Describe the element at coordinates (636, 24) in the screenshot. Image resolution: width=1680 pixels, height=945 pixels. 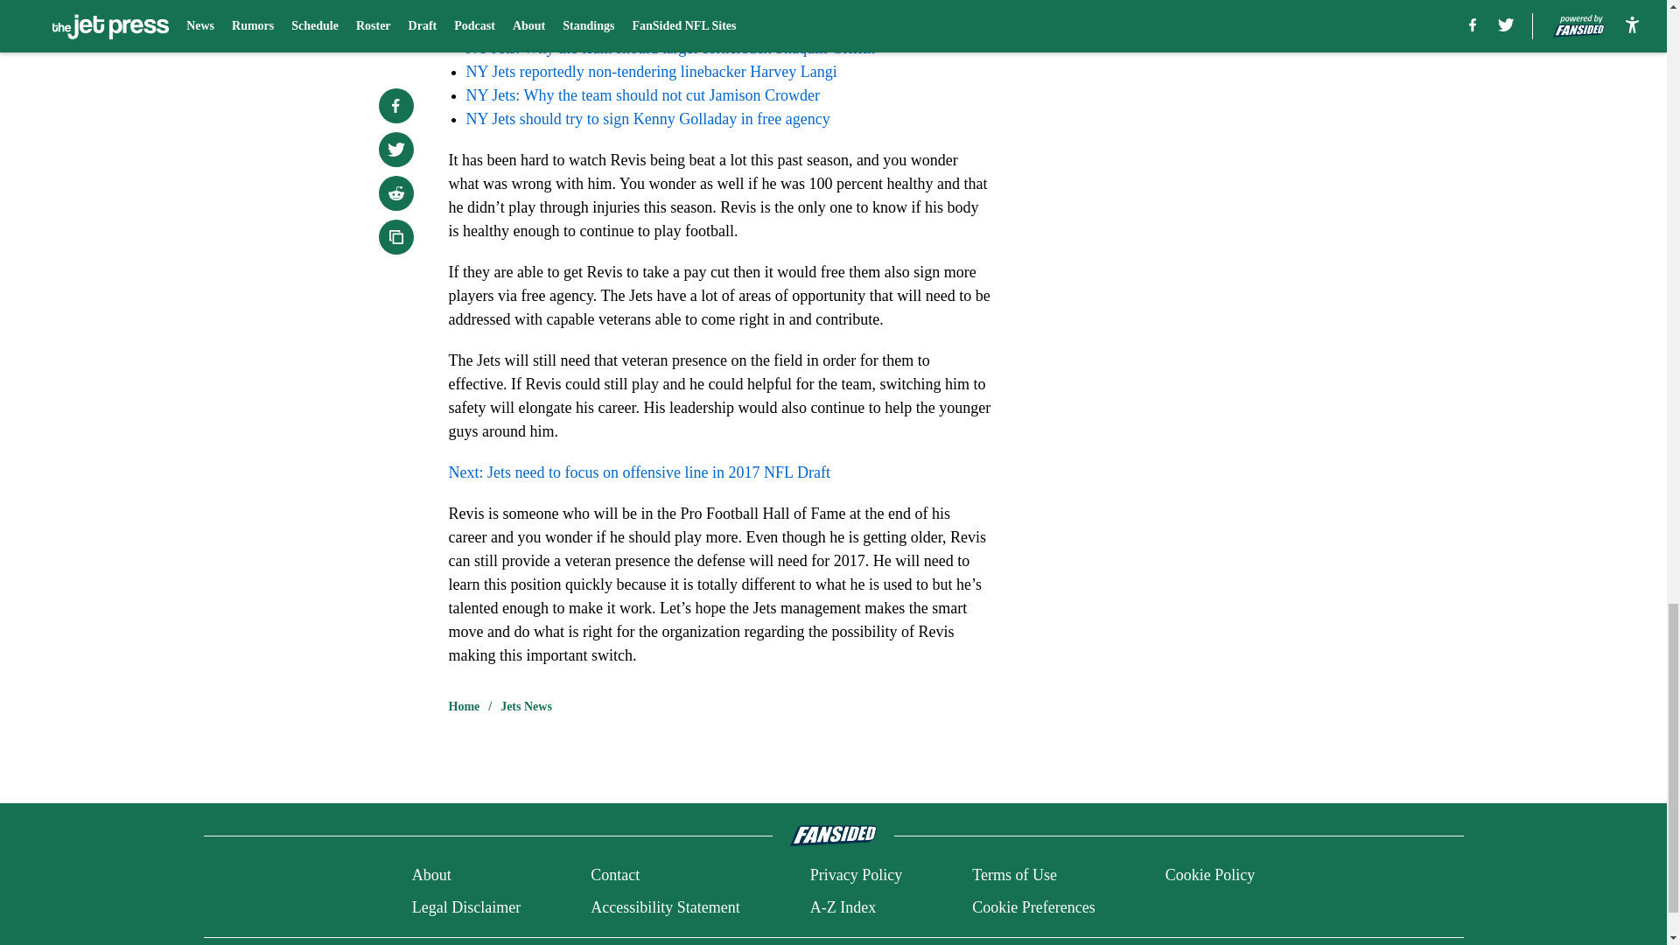
I see `NY Jets should target TE Hunter Henry in free agency` at that location.